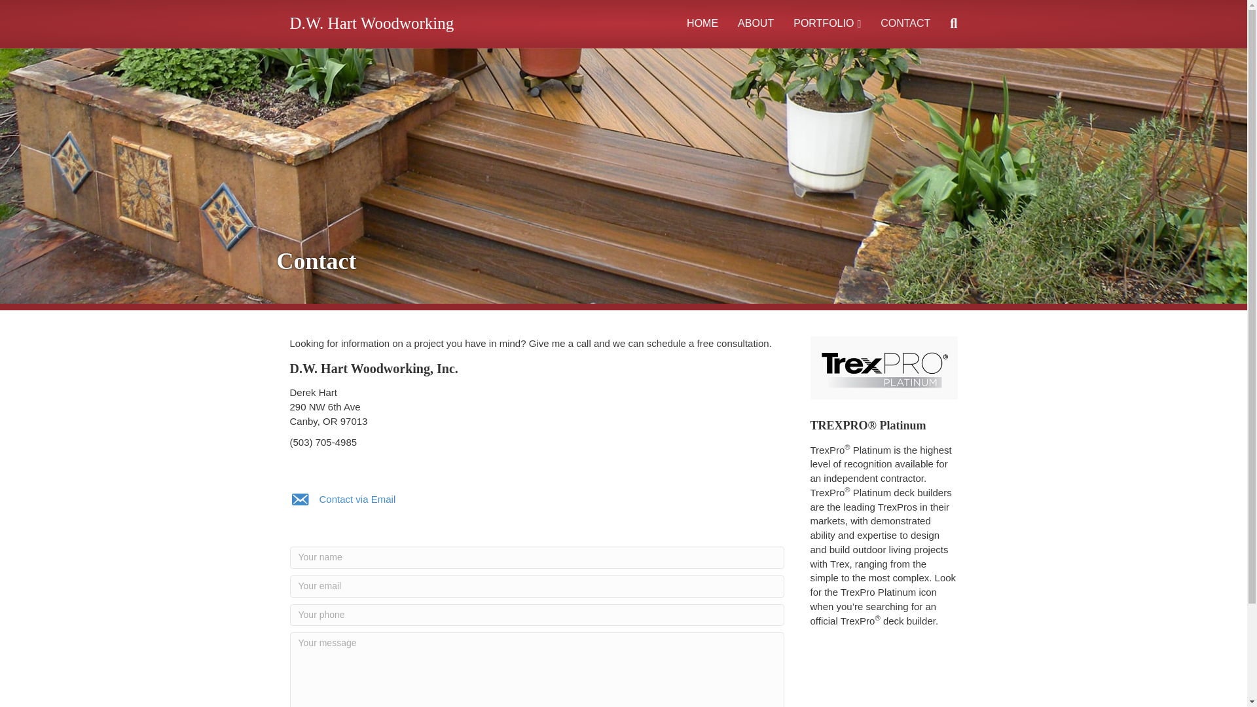 This screenshot has width=1257, height=707. Describe the element at coordinates (905, 23) in the screenshot. I see `CONTACT` at that location.